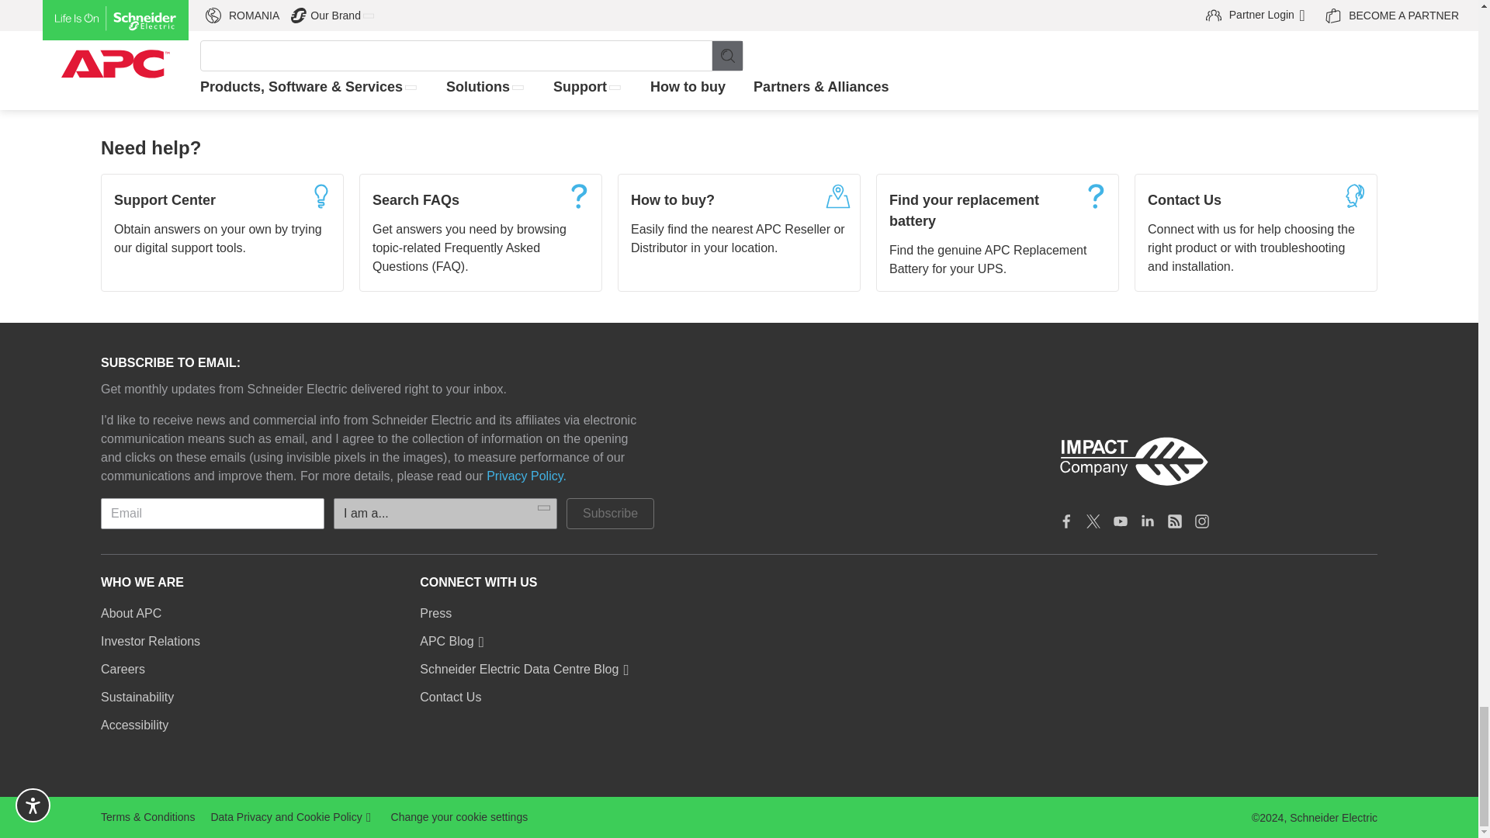 This screenshot has height=838, width=1490. I want to click on RSS, so click(1175, 521).